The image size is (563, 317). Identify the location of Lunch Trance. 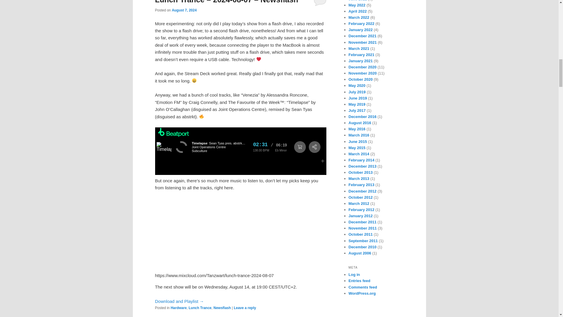
(200, 308).